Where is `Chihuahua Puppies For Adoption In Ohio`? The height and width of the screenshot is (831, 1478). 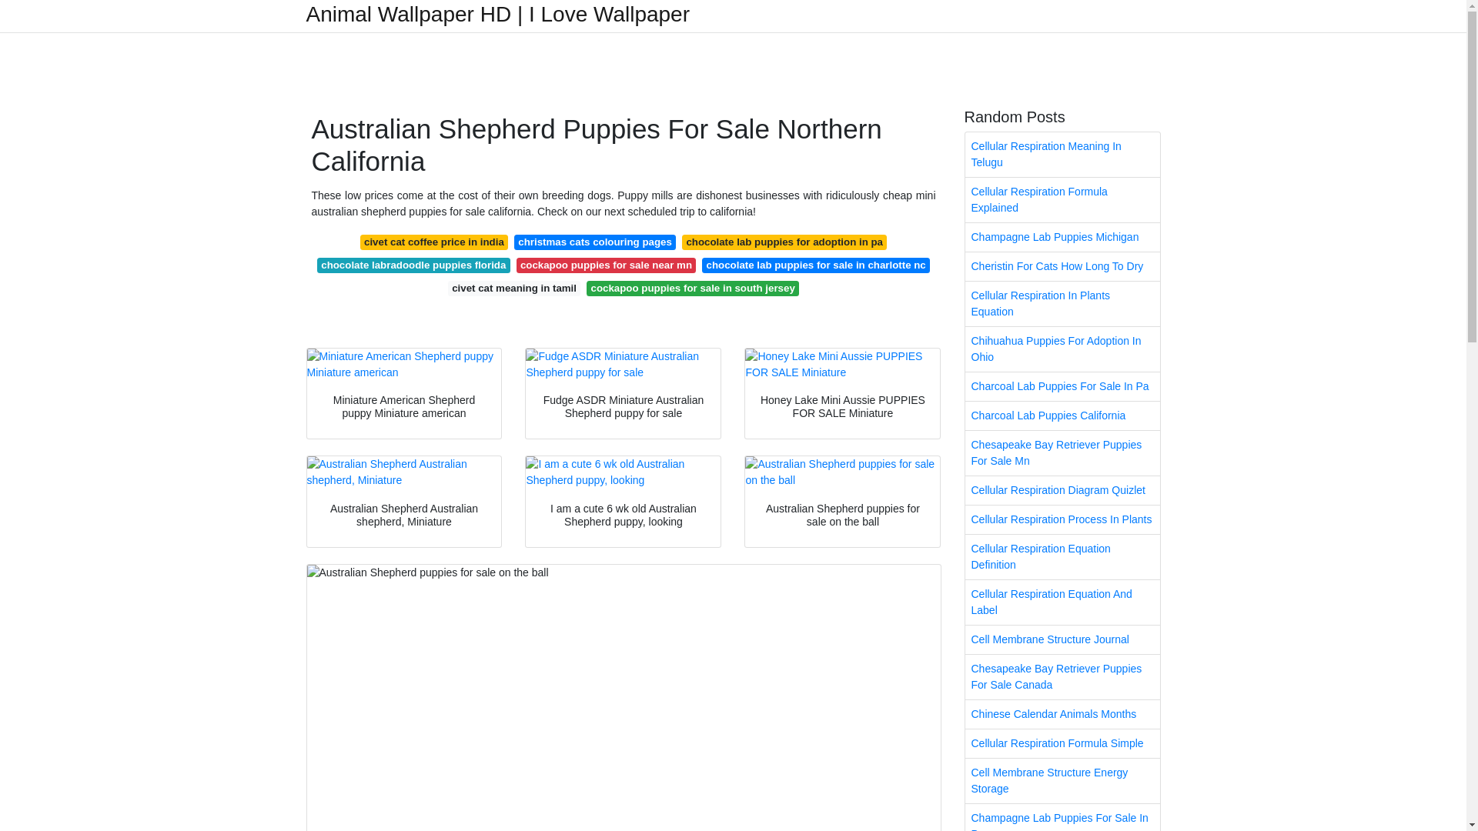 Chihuahua Puppies For Adoption In Ohio is located at coordinates (1062, 349).